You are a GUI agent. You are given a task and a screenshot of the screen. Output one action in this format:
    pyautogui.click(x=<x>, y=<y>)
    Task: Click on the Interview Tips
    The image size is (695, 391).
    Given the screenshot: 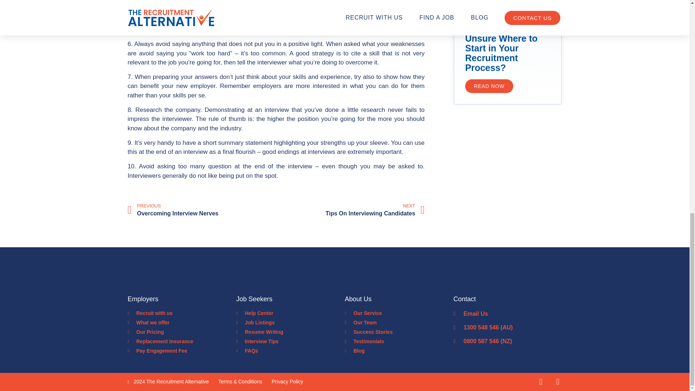 What is the action you would take?
    pyautogui.click(x=290, y=323)
    